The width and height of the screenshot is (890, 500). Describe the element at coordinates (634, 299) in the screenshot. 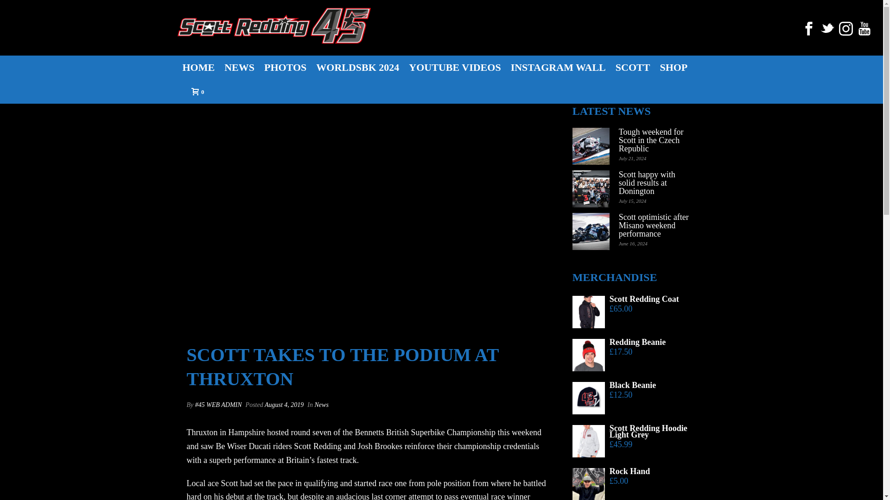

I see `Scott Redding Coat` at that location.